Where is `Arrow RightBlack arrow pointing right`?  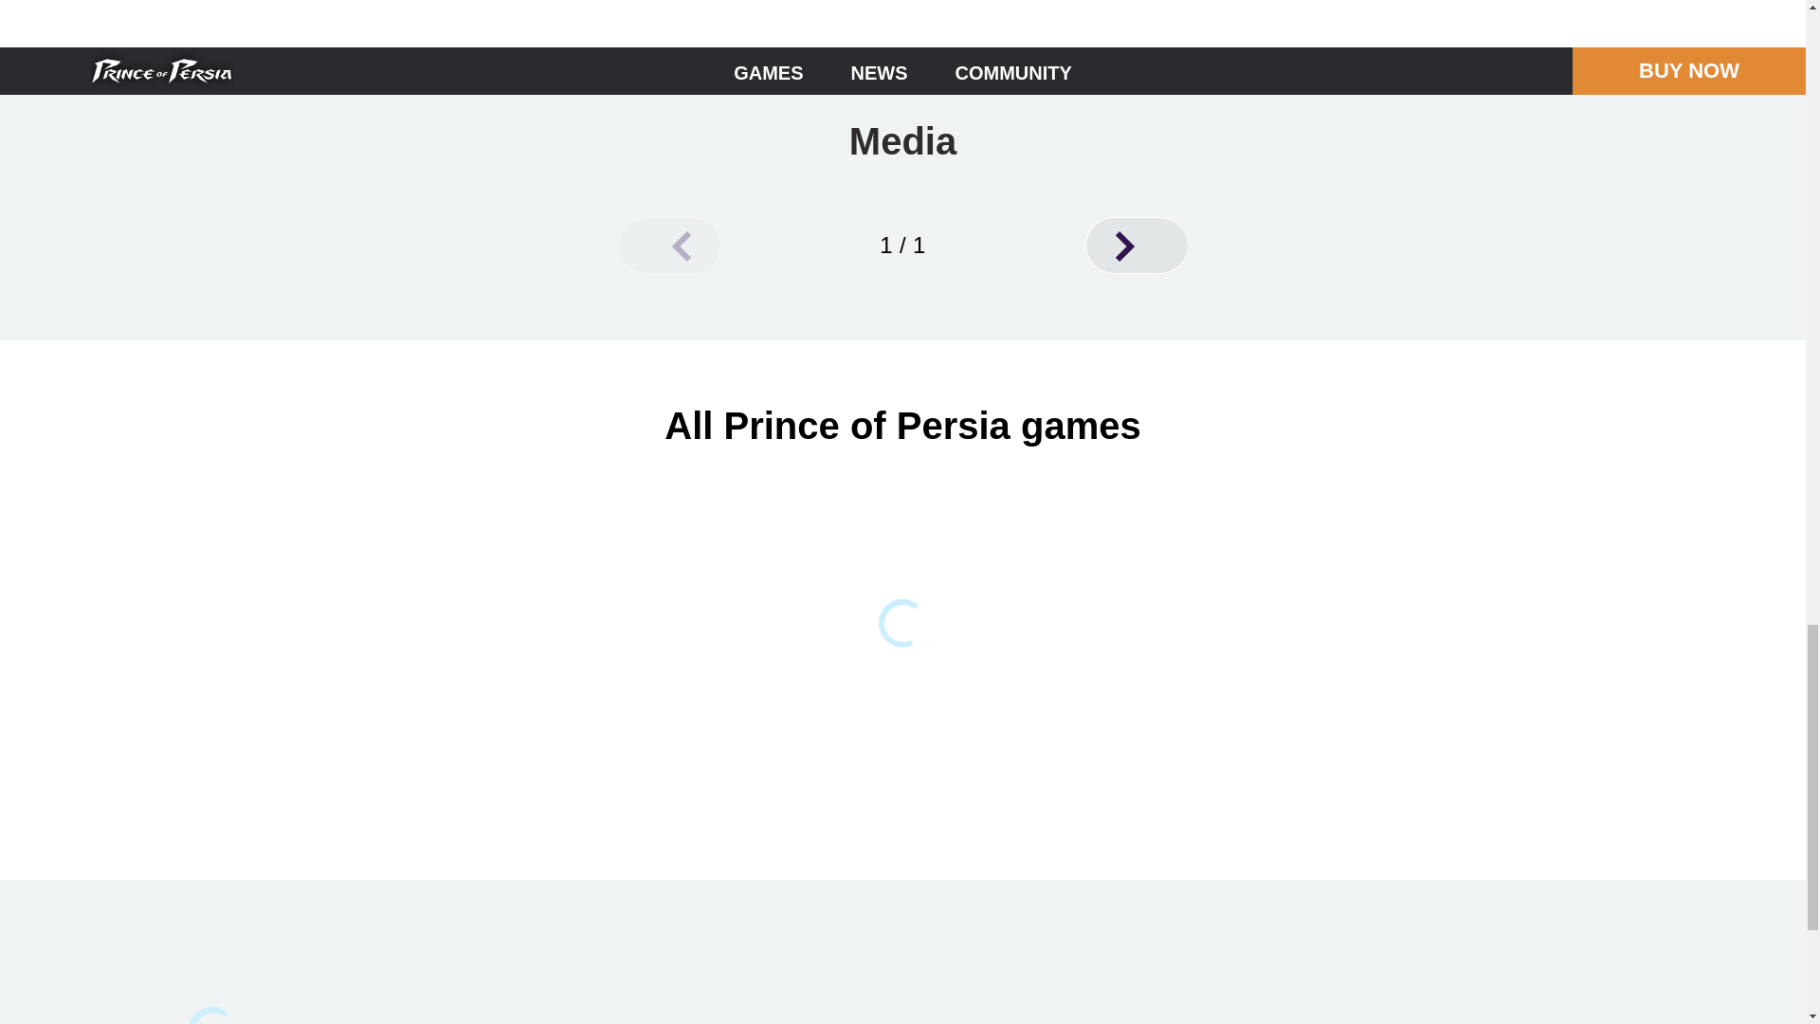
Arrow RightBlack arrow pointing right is located at coordinates (1123, 247).